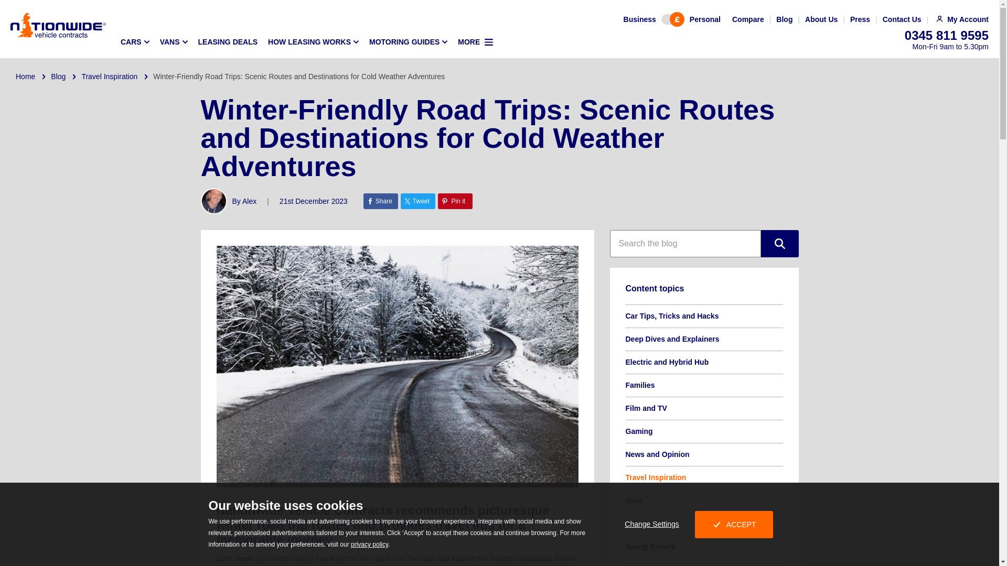 Image resolution: width=1007 pixels, height=566 pixels. I want to click on Compare, so click(748, 19).